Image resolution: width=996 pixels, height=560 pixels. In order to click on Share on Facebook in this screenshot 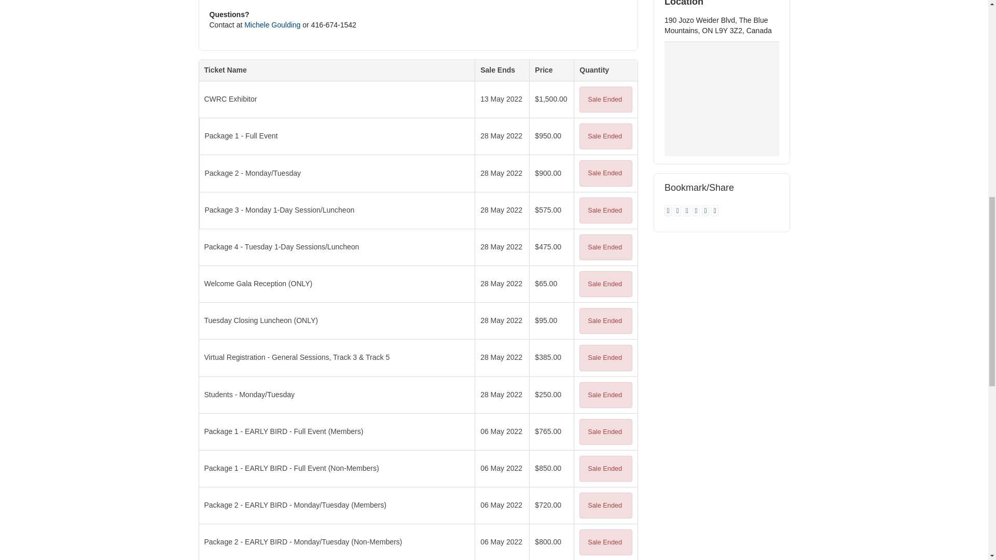, I will do `click(679, 211)`.